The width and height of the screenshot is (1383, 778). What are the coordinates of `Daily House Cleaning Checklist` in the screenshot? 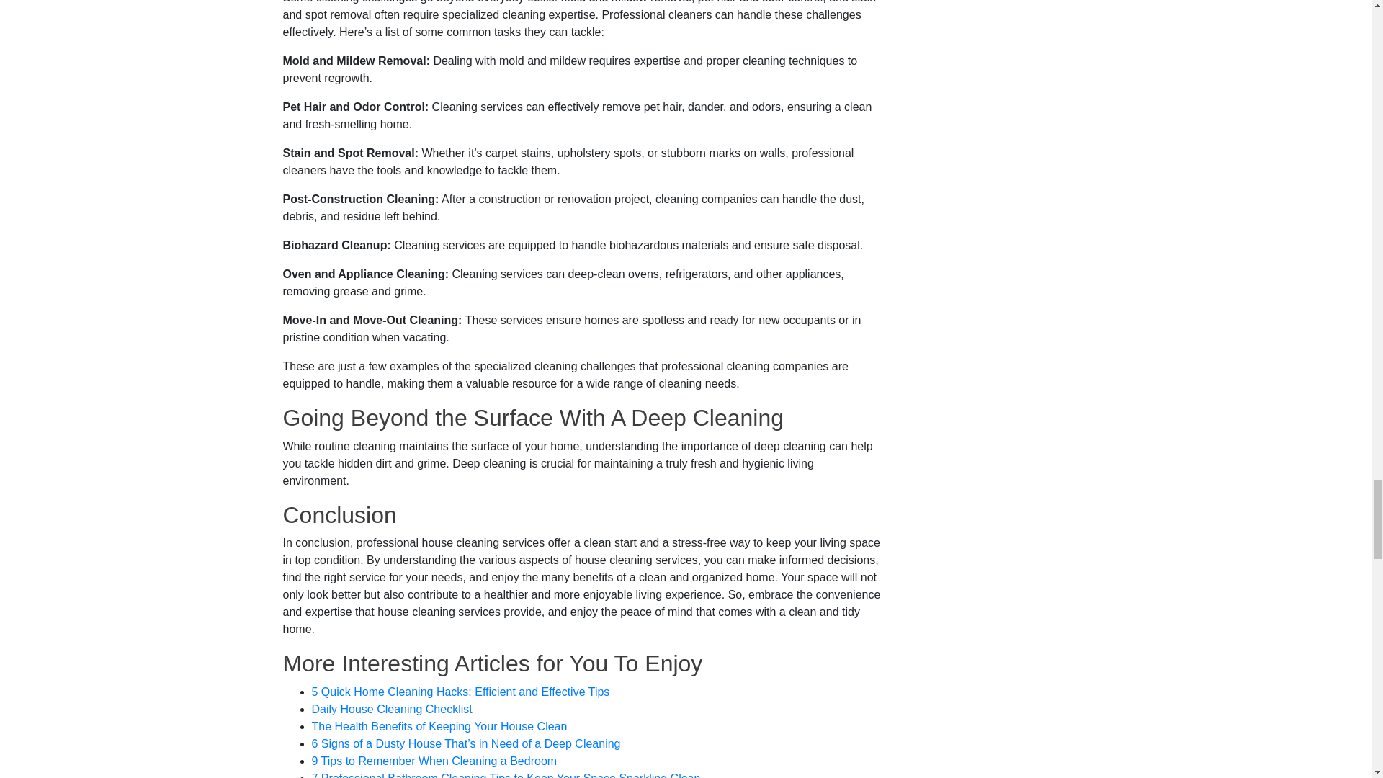 It's located at (391, 709).